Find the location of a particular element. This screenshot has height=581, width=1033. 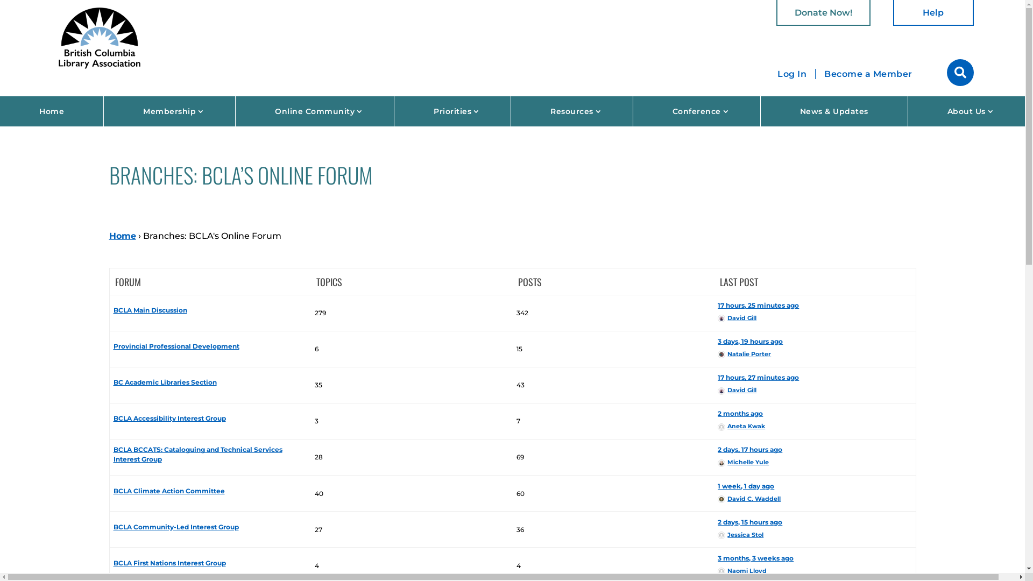

Provincial Professional Development is located at coordinates (176, 346).